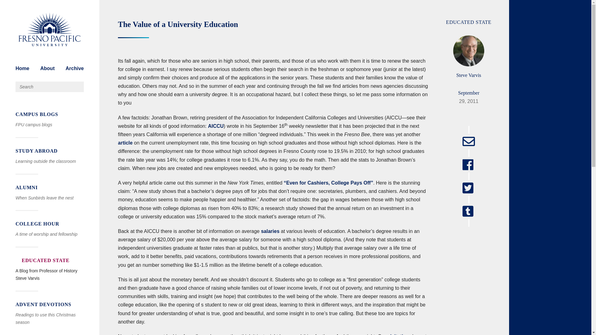 The width and height of the screenshot is (596, 335). Describe the element at coordinates (398, 334) in the screenshot. I see `visitation` at that location.